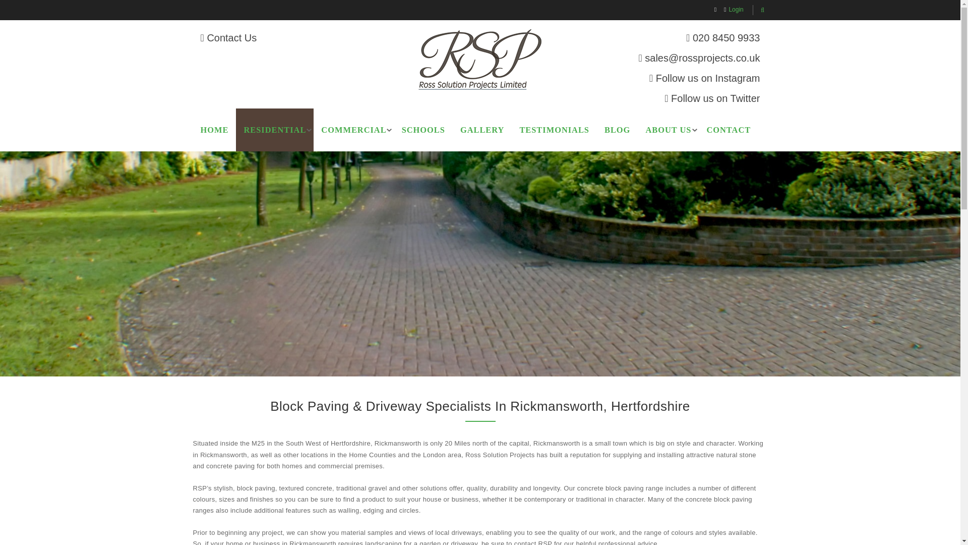 This screenshot has height=545, width=968. I want to click on Search, so click(762, 10).